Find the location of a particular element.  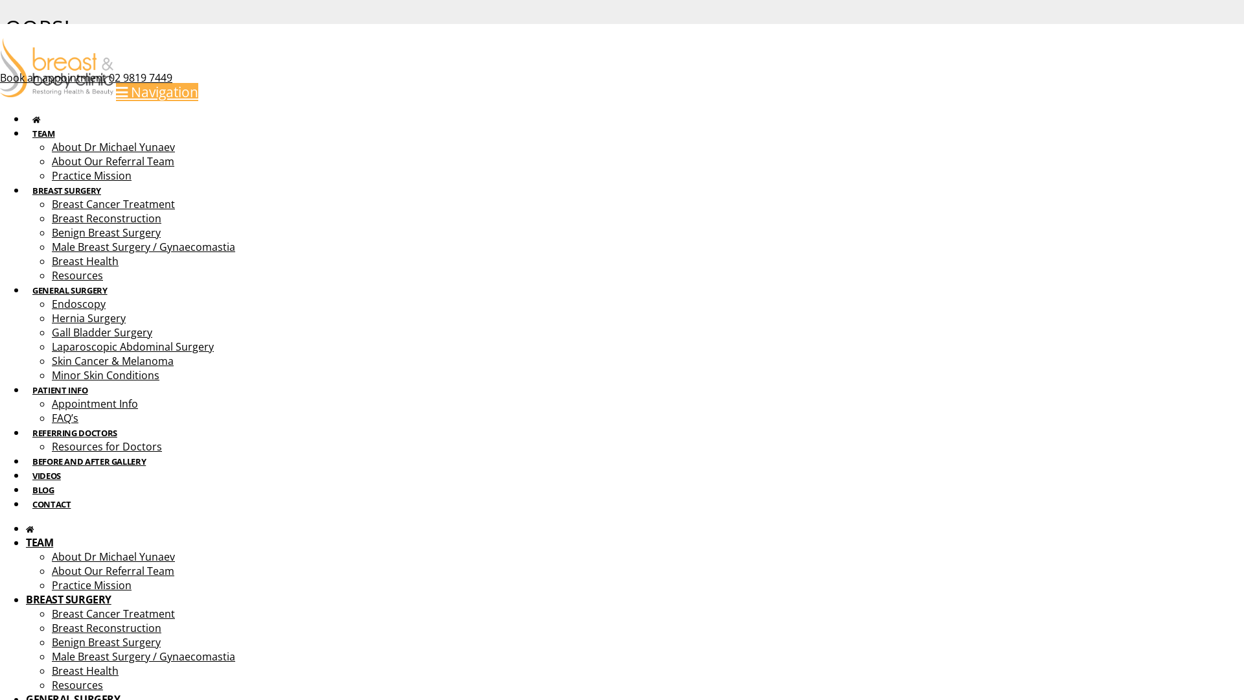

Book an appointment is located at coordinates (53, 78).